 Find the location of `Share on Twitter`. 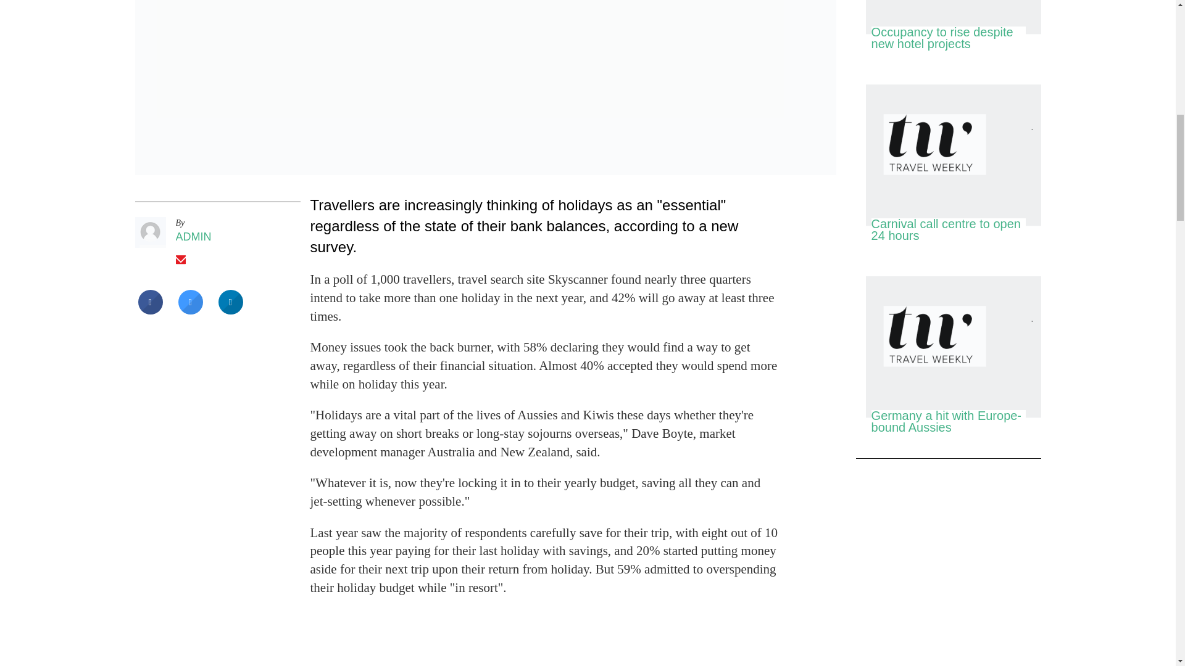

Share on Twitter is located at coordinates (190, 311).